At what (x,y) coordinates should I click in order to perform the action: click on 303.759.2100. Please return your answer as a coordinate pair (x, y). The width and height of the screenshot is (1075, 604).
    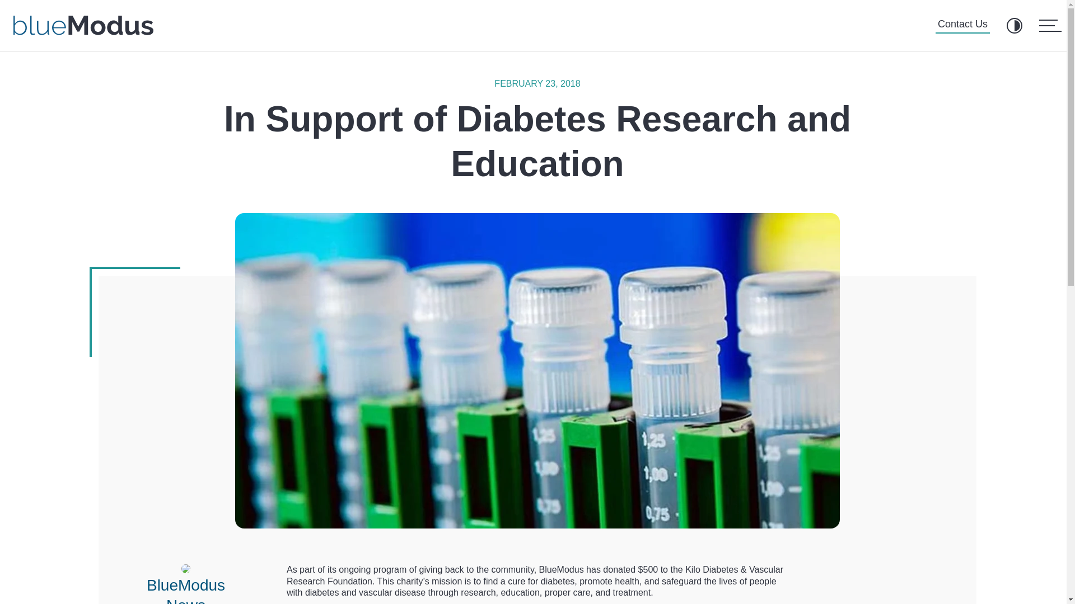
    Looking at the image, I should click on (322, 528).